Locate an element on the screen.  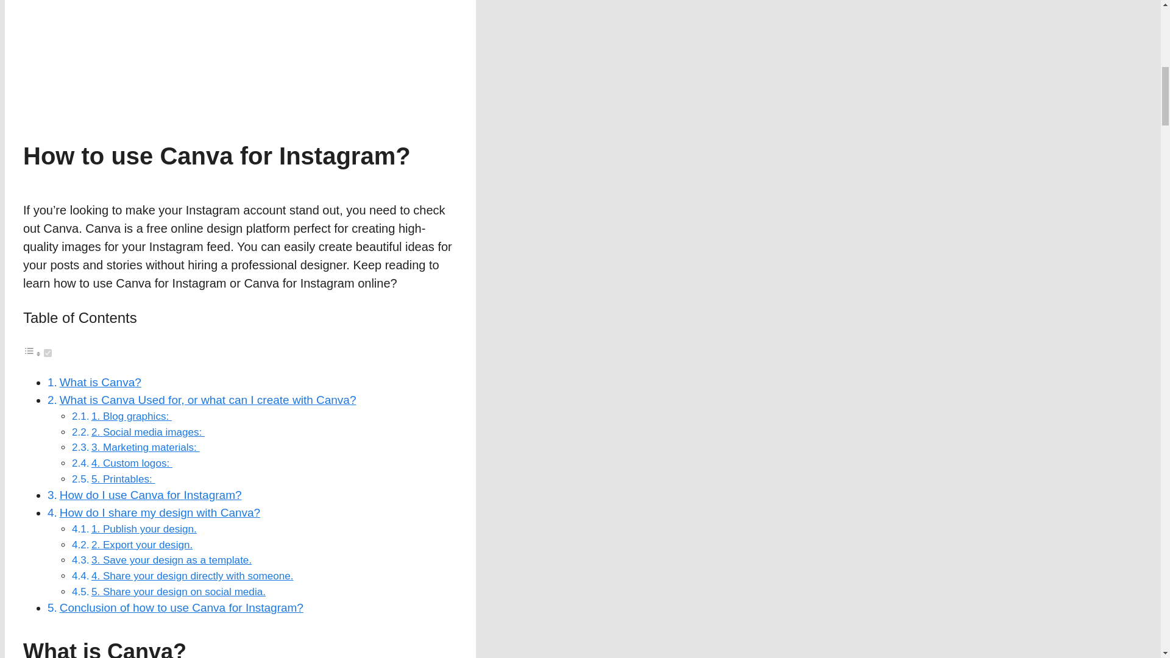
3. Save your design as a template. is located at coordinates (171, 560).